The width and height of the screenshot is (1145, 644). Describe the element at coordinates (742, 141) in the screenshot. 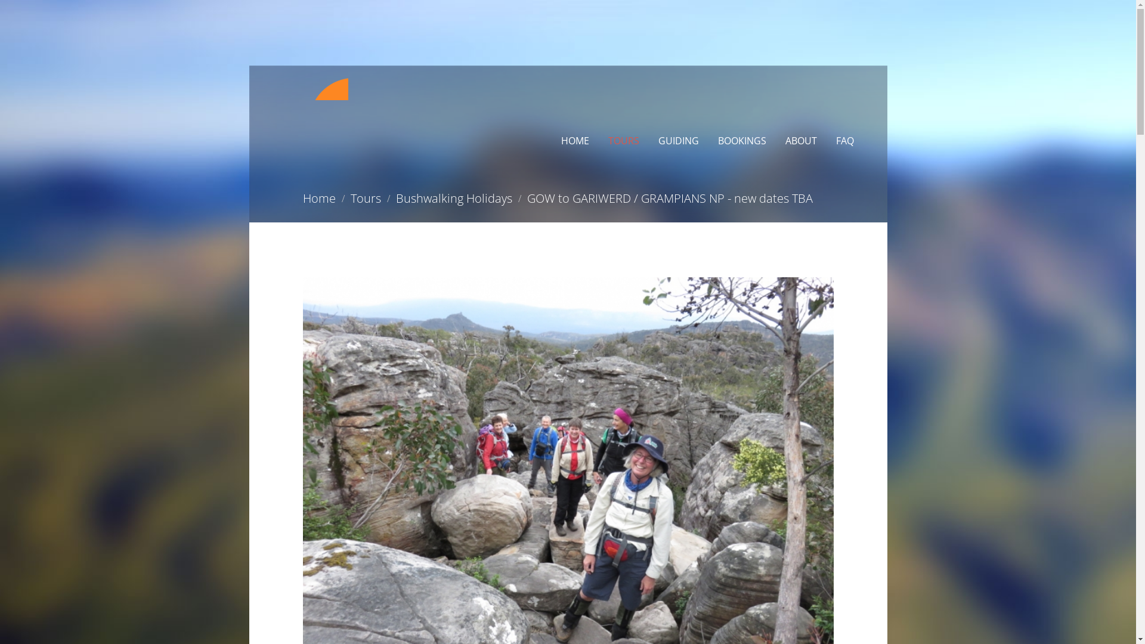

I see `BOOKINGS` at that location.